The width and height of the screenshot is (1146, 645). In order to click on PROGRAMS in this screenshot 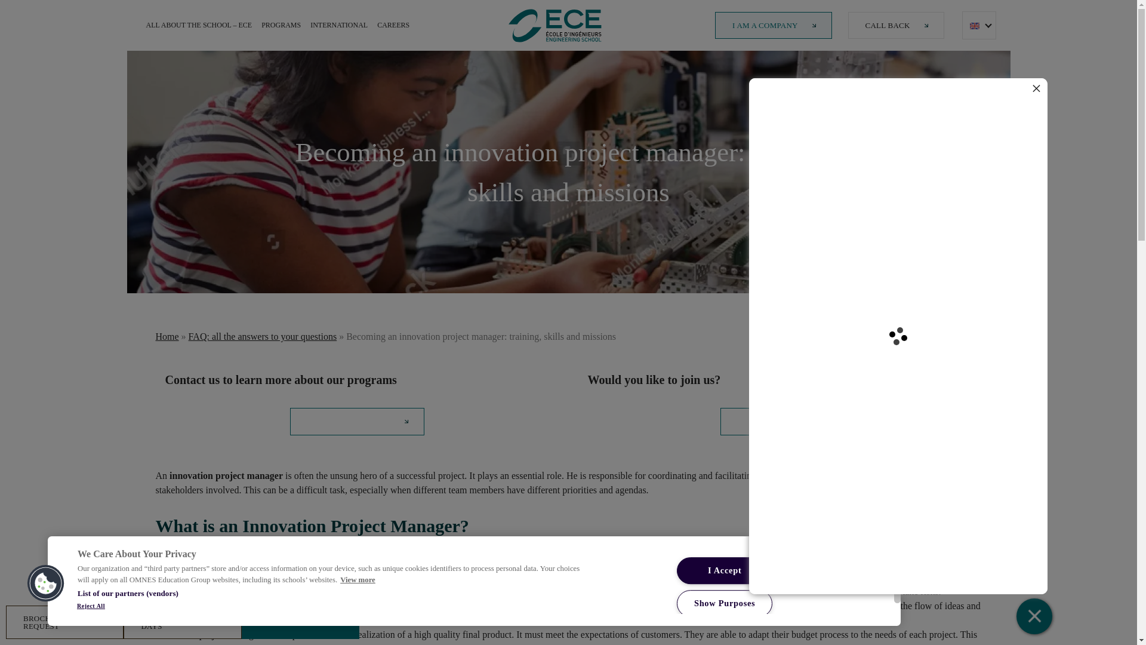, I will do `click(281, 25)`.